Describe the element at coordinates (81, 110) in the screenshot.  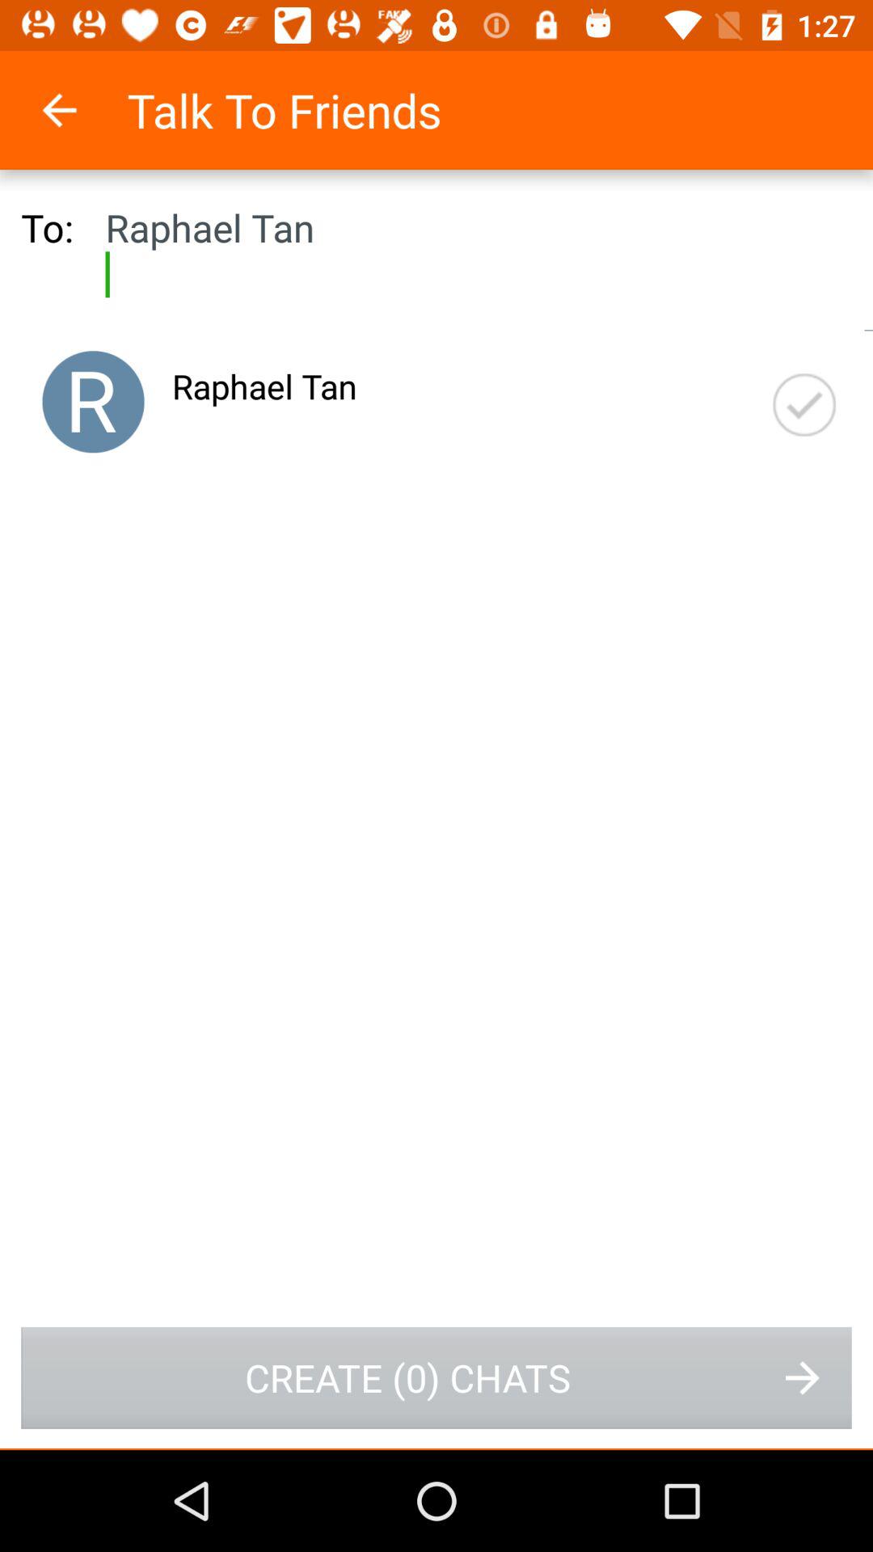
I see `go back` at that location.